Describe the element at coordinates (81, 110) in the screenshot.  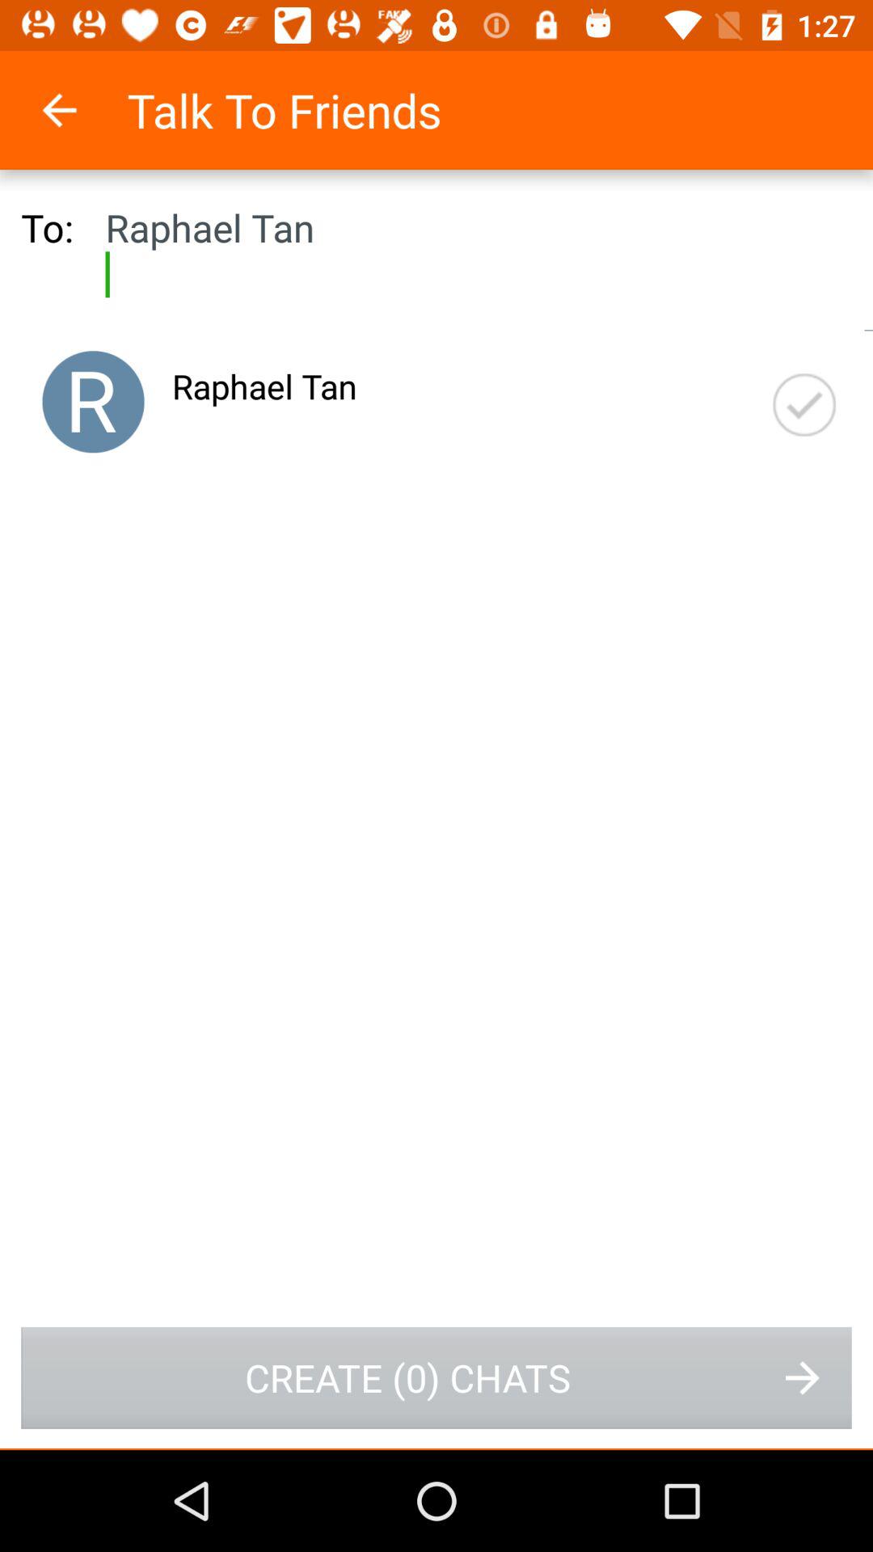
I see `go back` at that location.